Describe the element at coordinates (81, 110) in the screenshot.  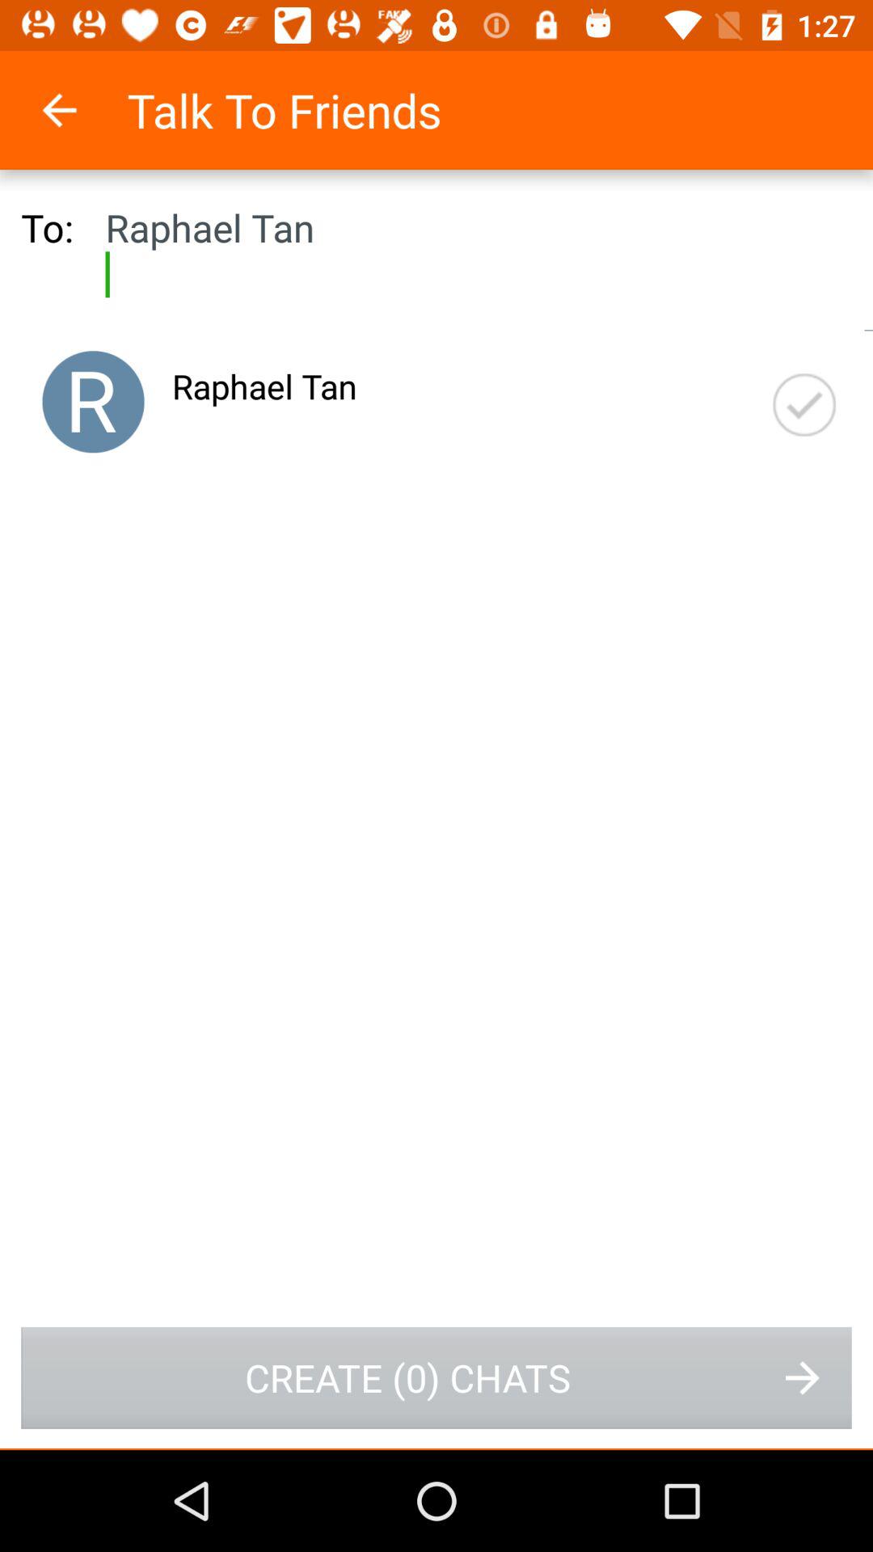
I see `go back` at that location.